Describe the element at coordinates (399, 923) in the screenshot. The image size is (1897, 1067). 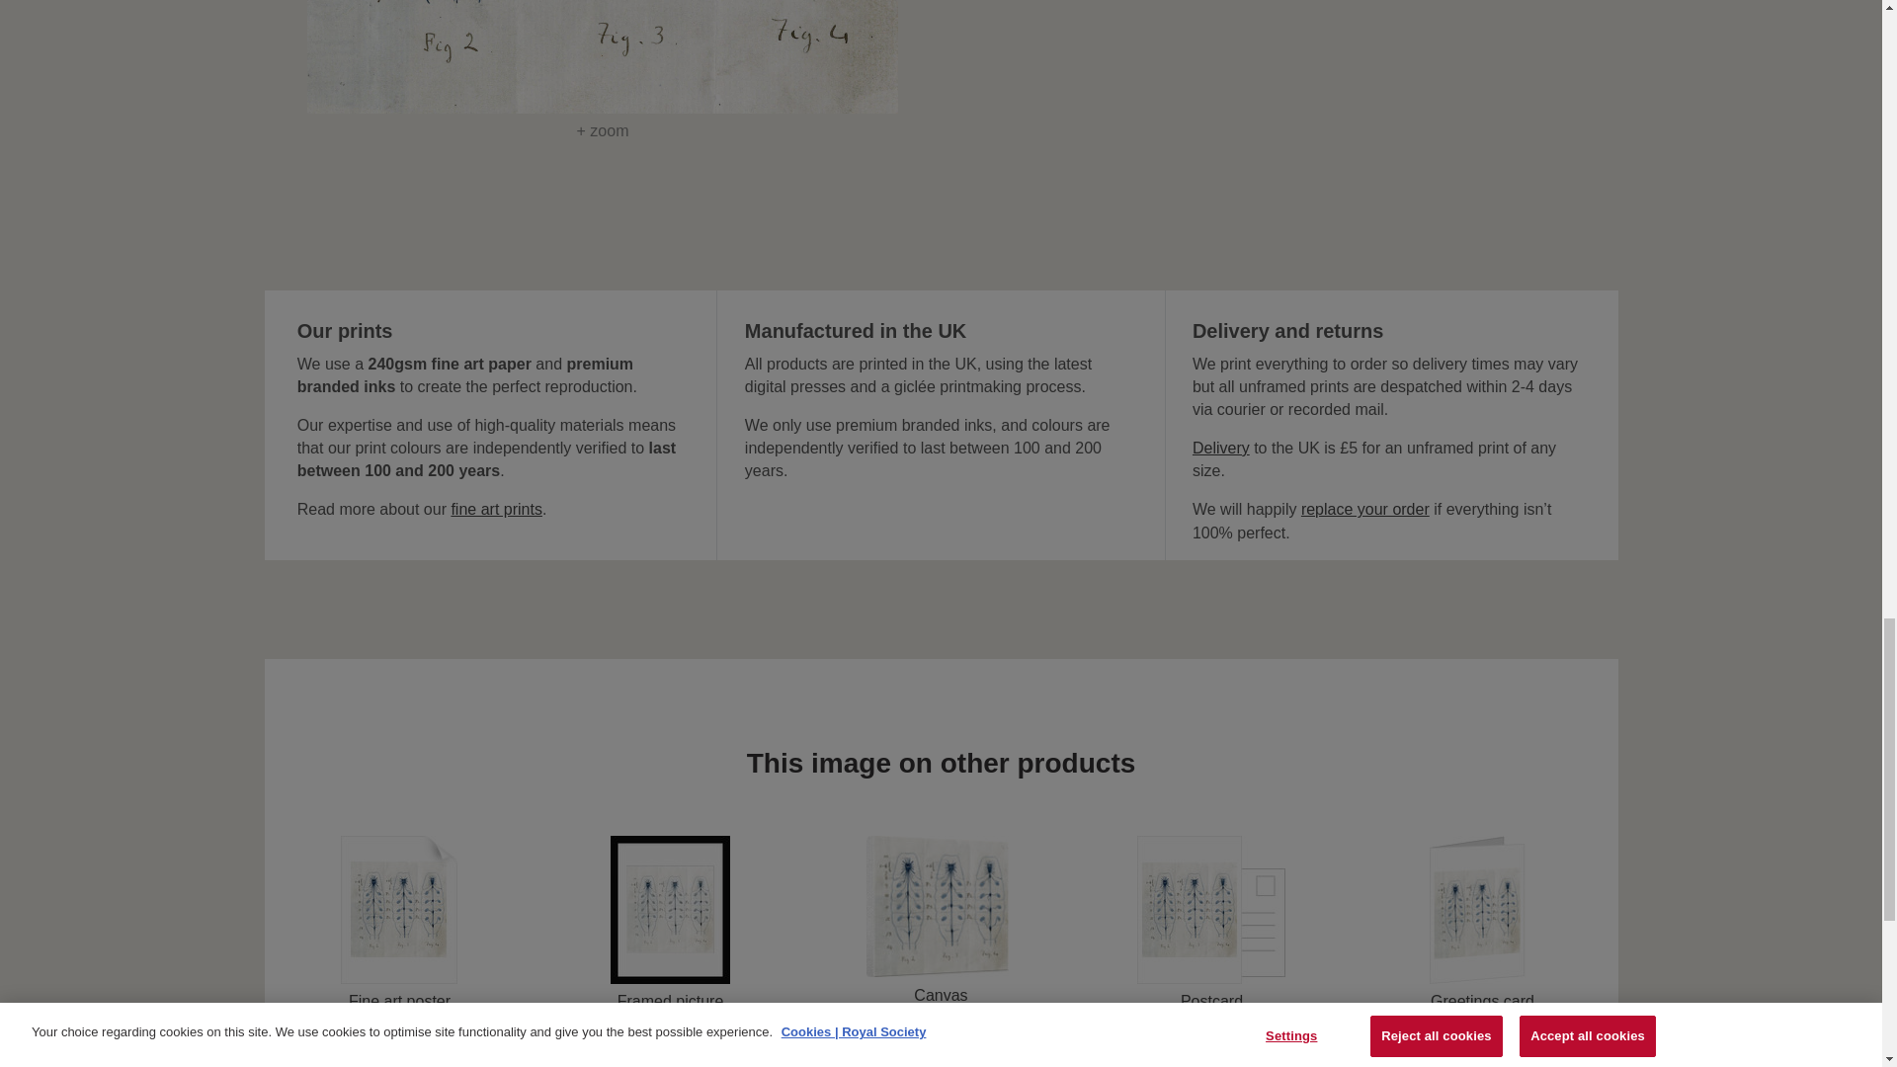
I see `Fine art poster` at that location.